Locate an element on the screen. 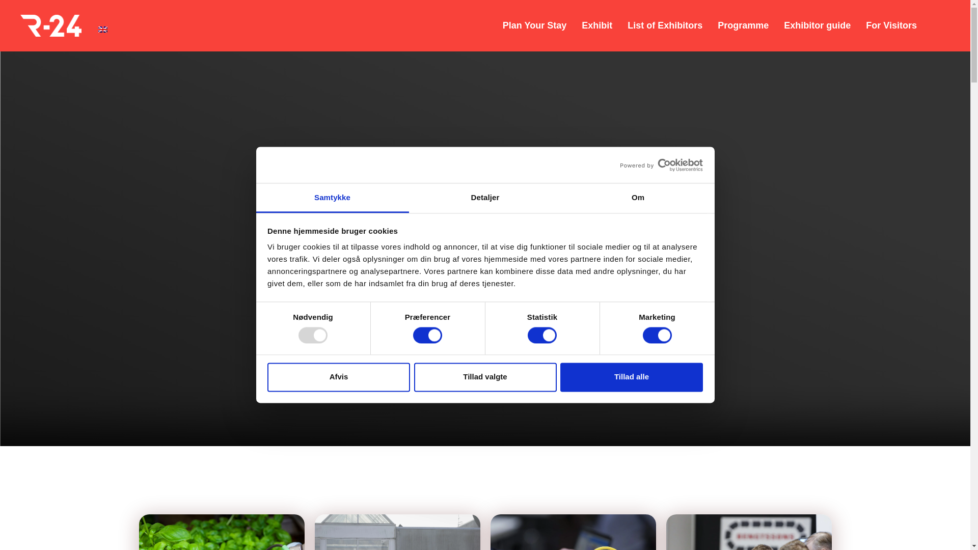 The width and height of the screenshot is (978, 550). Detaljer is located at coordinates (485, 198).